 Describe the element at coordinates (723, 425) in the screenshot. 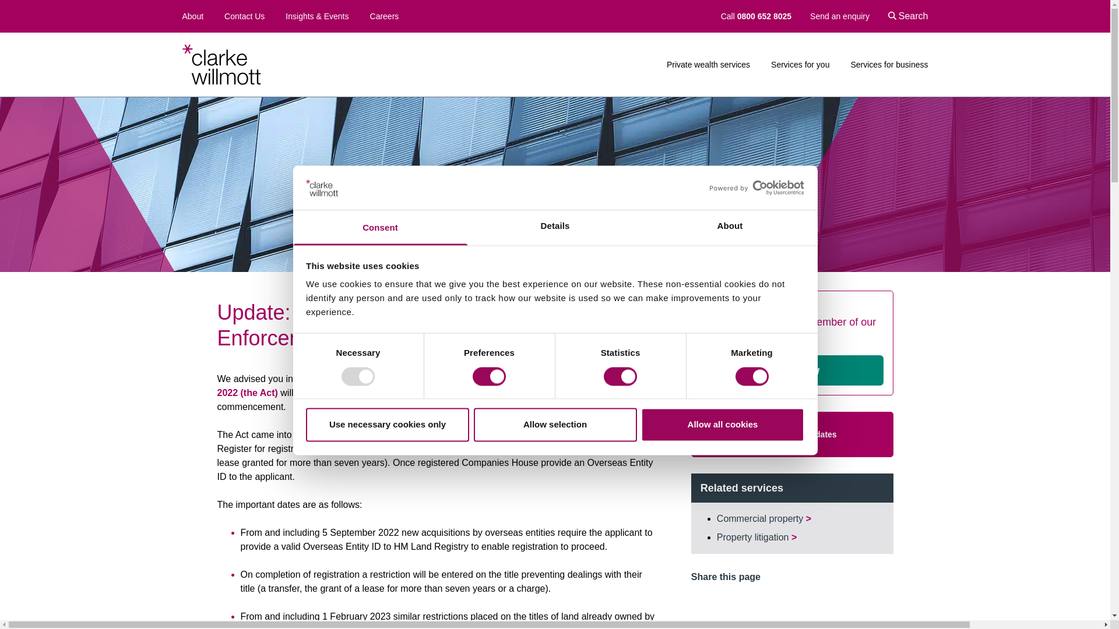

I see `Allow all cookies` at that location.